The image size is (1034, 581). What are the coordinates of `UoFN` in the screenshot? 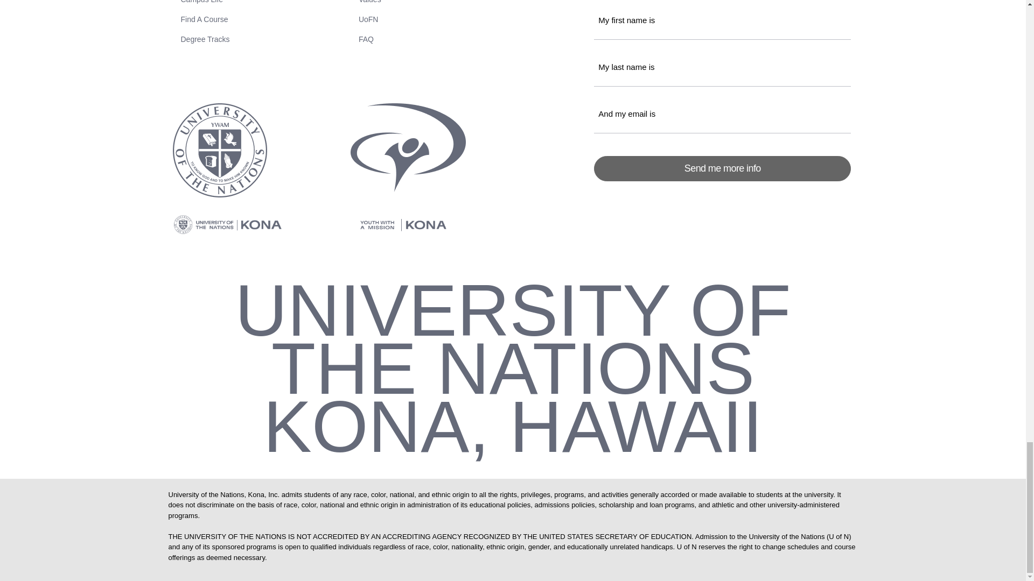 It's located at (472, 19).